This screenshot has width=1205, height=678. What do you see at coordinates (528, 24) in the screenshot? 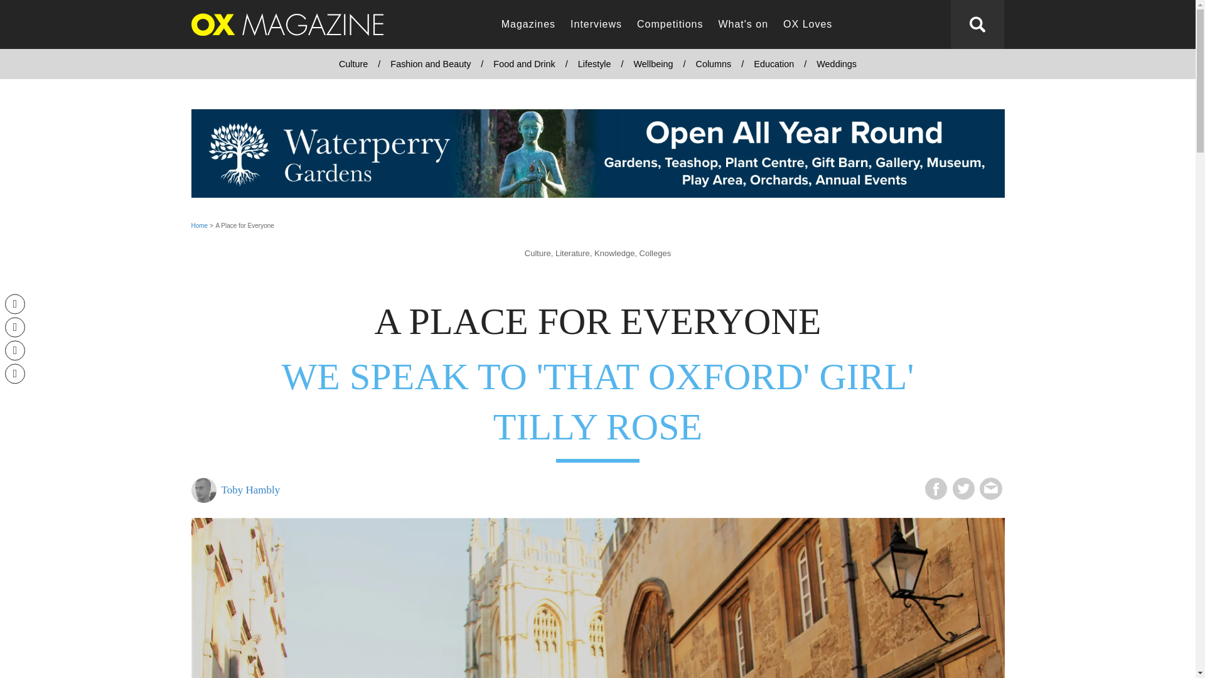
I see `Magazines` at bounding box center [528, 24].